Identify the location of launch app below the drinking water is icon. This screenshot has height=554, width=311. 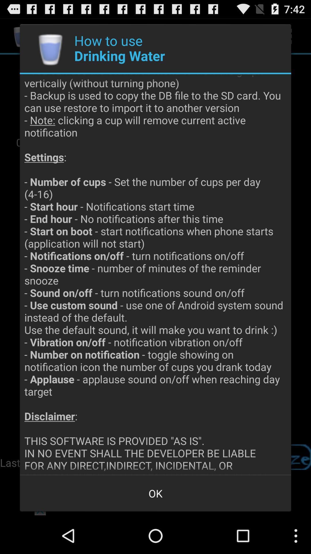
(155, 493).